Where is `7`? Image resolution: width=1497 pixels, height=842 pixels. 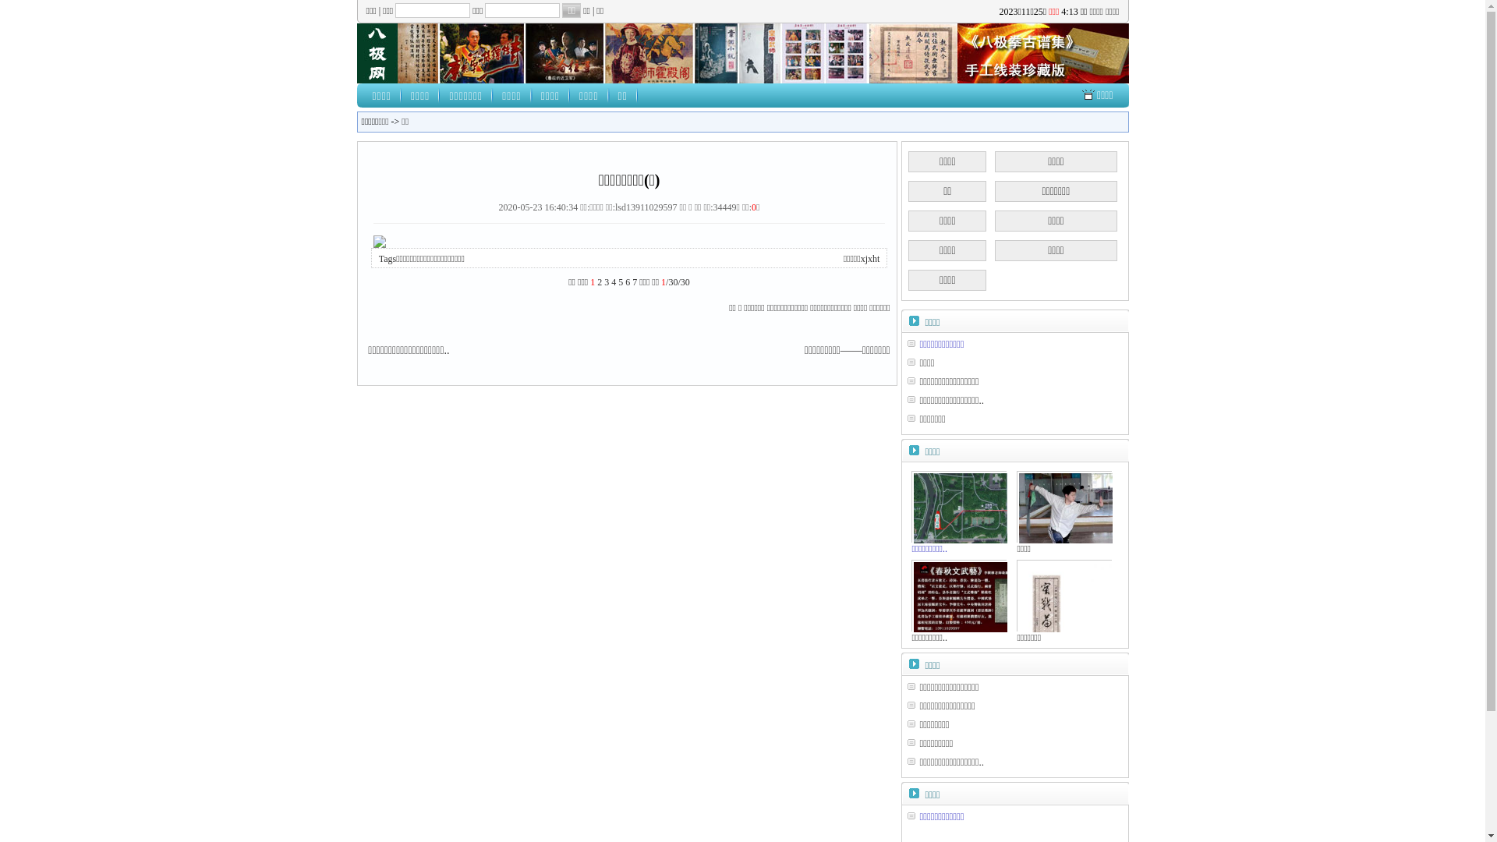
7 is located at coordinates (635, 282).